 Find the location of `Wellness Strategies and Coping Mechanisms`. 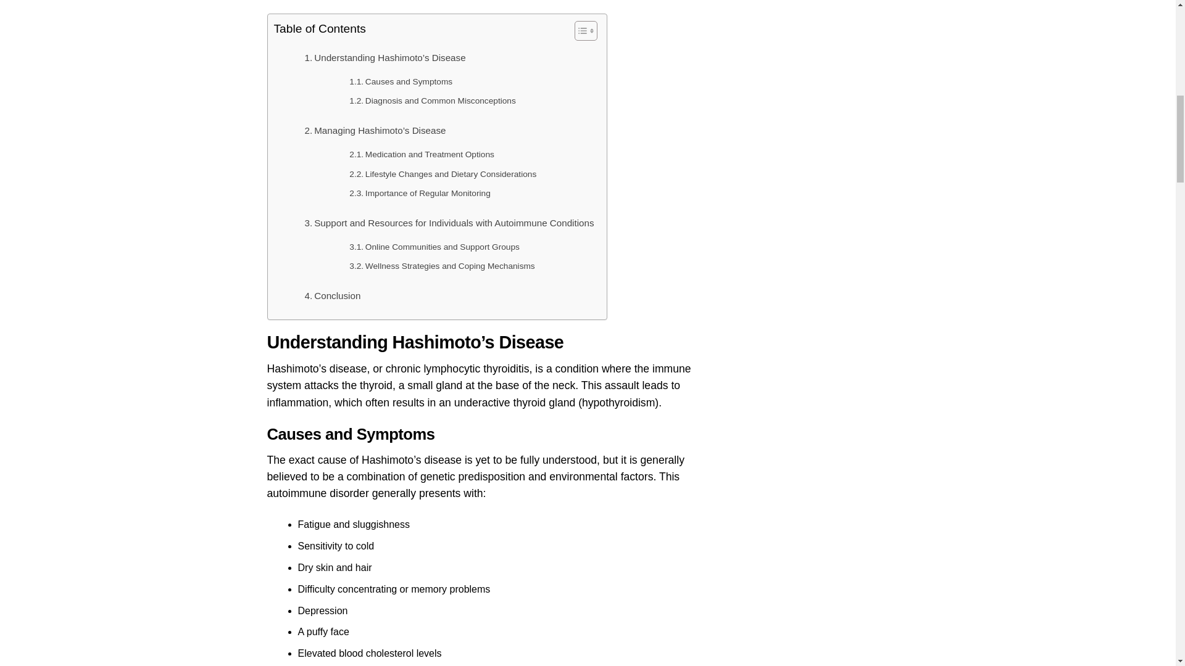

Wellness Strategies and Coping Mechanisms is located at coordinates (442, 266).